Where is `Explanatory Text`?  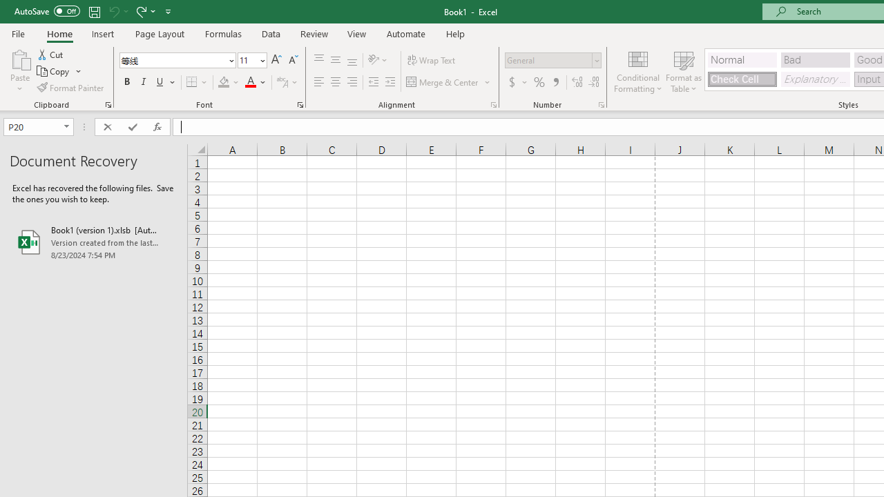
Explanatory Text is located at coordinates (815, 79).